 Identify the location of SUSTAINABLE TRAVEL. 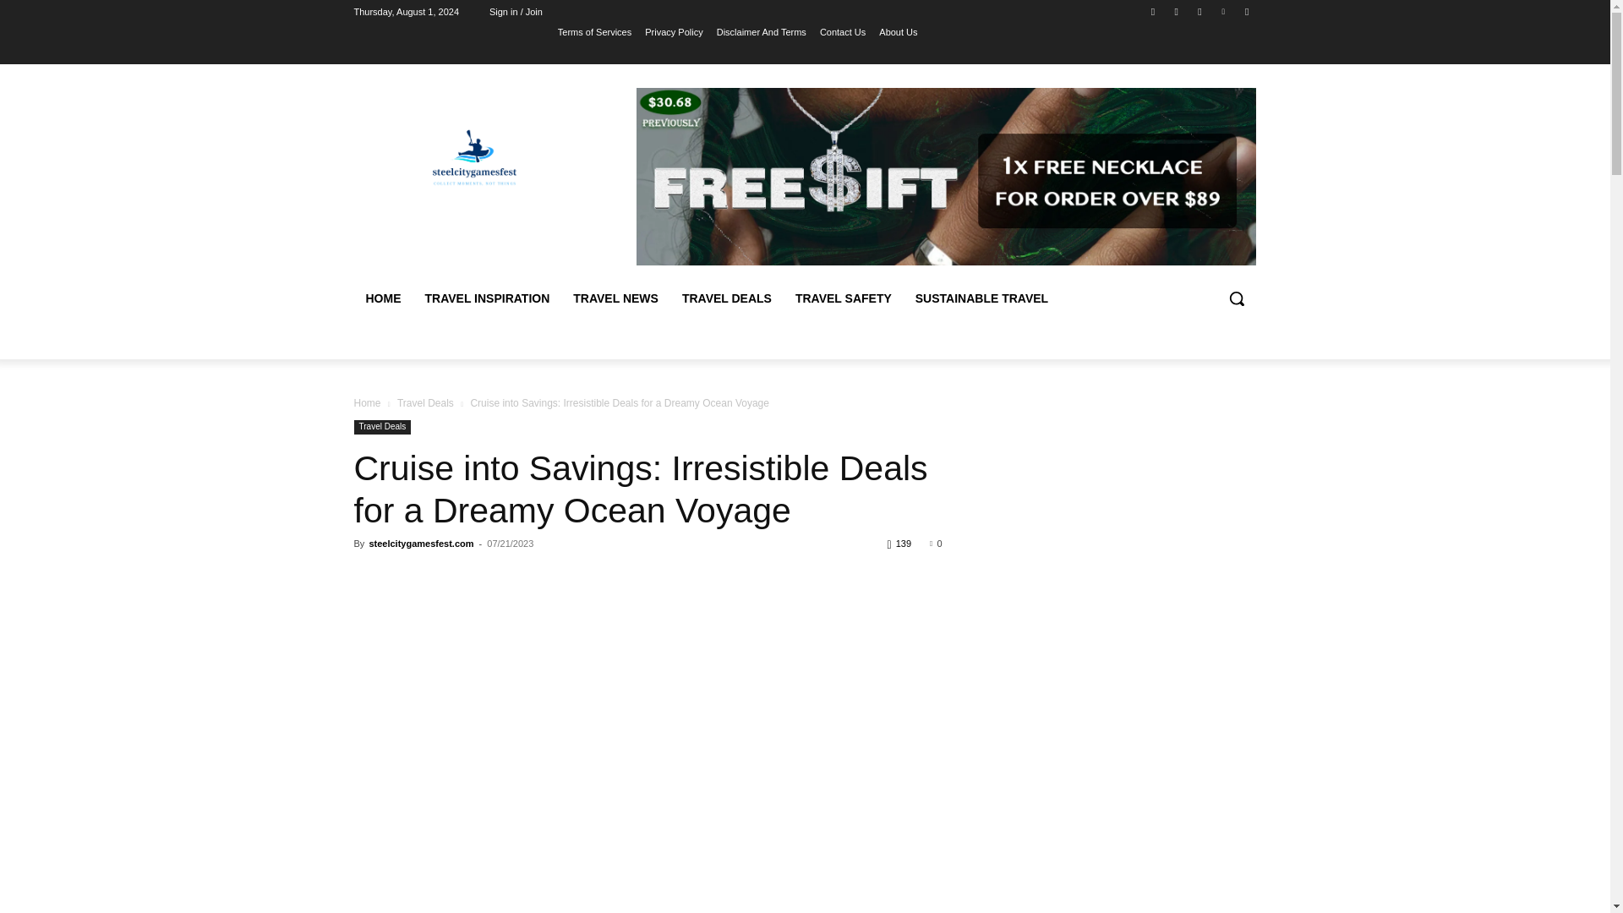
(981, 298).